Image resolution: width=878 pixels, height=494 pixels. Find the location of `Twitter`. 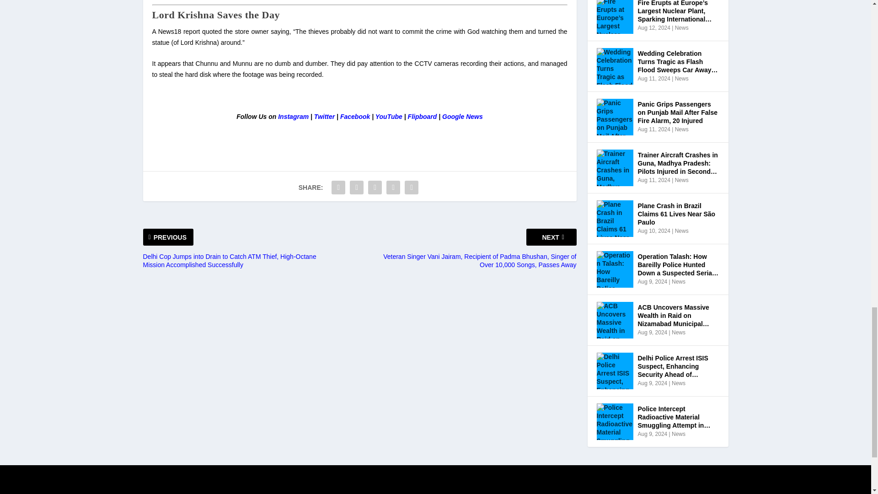

Twitter is located at coordinates (324, 117).